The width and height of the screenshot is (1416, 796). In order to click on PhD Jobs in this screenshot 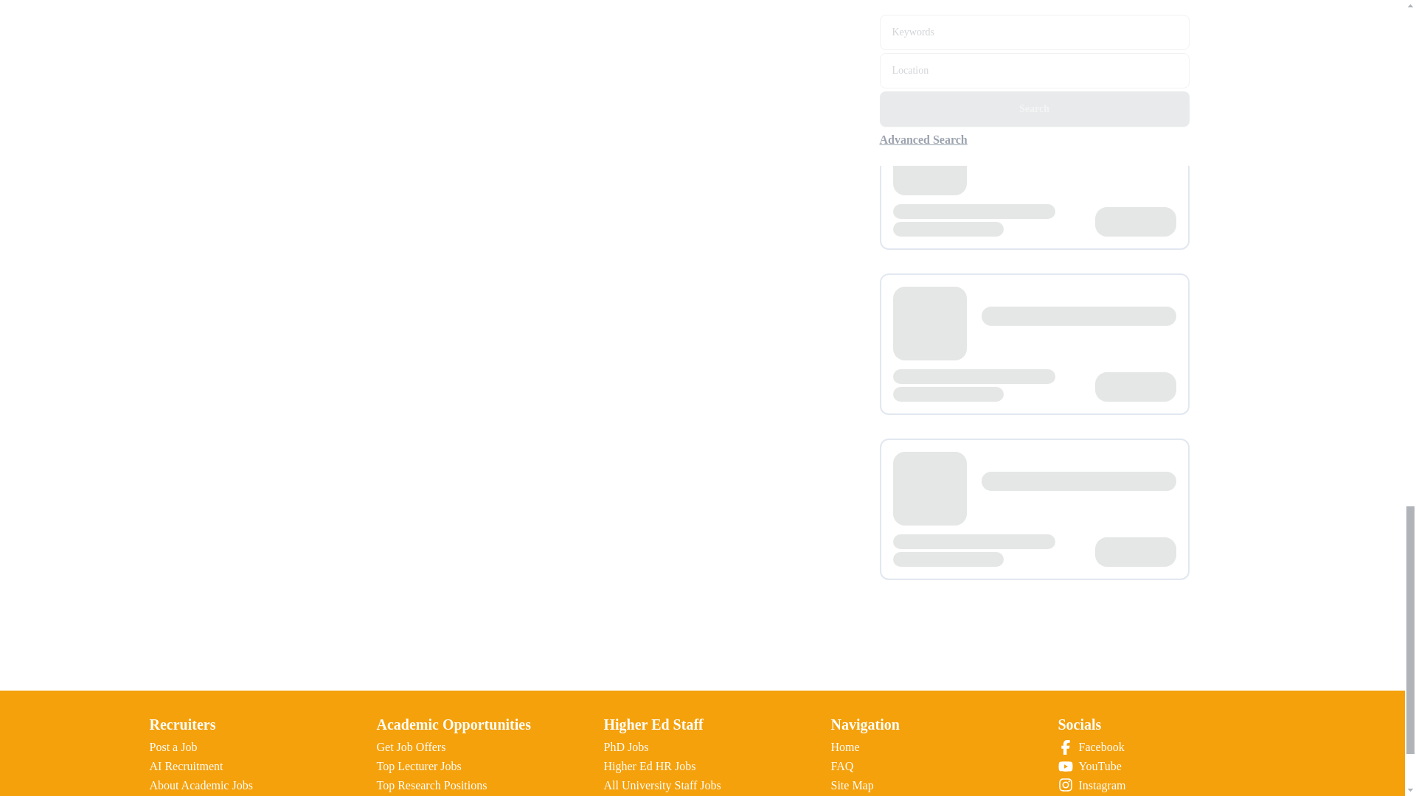, I will do `click(625, 747)`.